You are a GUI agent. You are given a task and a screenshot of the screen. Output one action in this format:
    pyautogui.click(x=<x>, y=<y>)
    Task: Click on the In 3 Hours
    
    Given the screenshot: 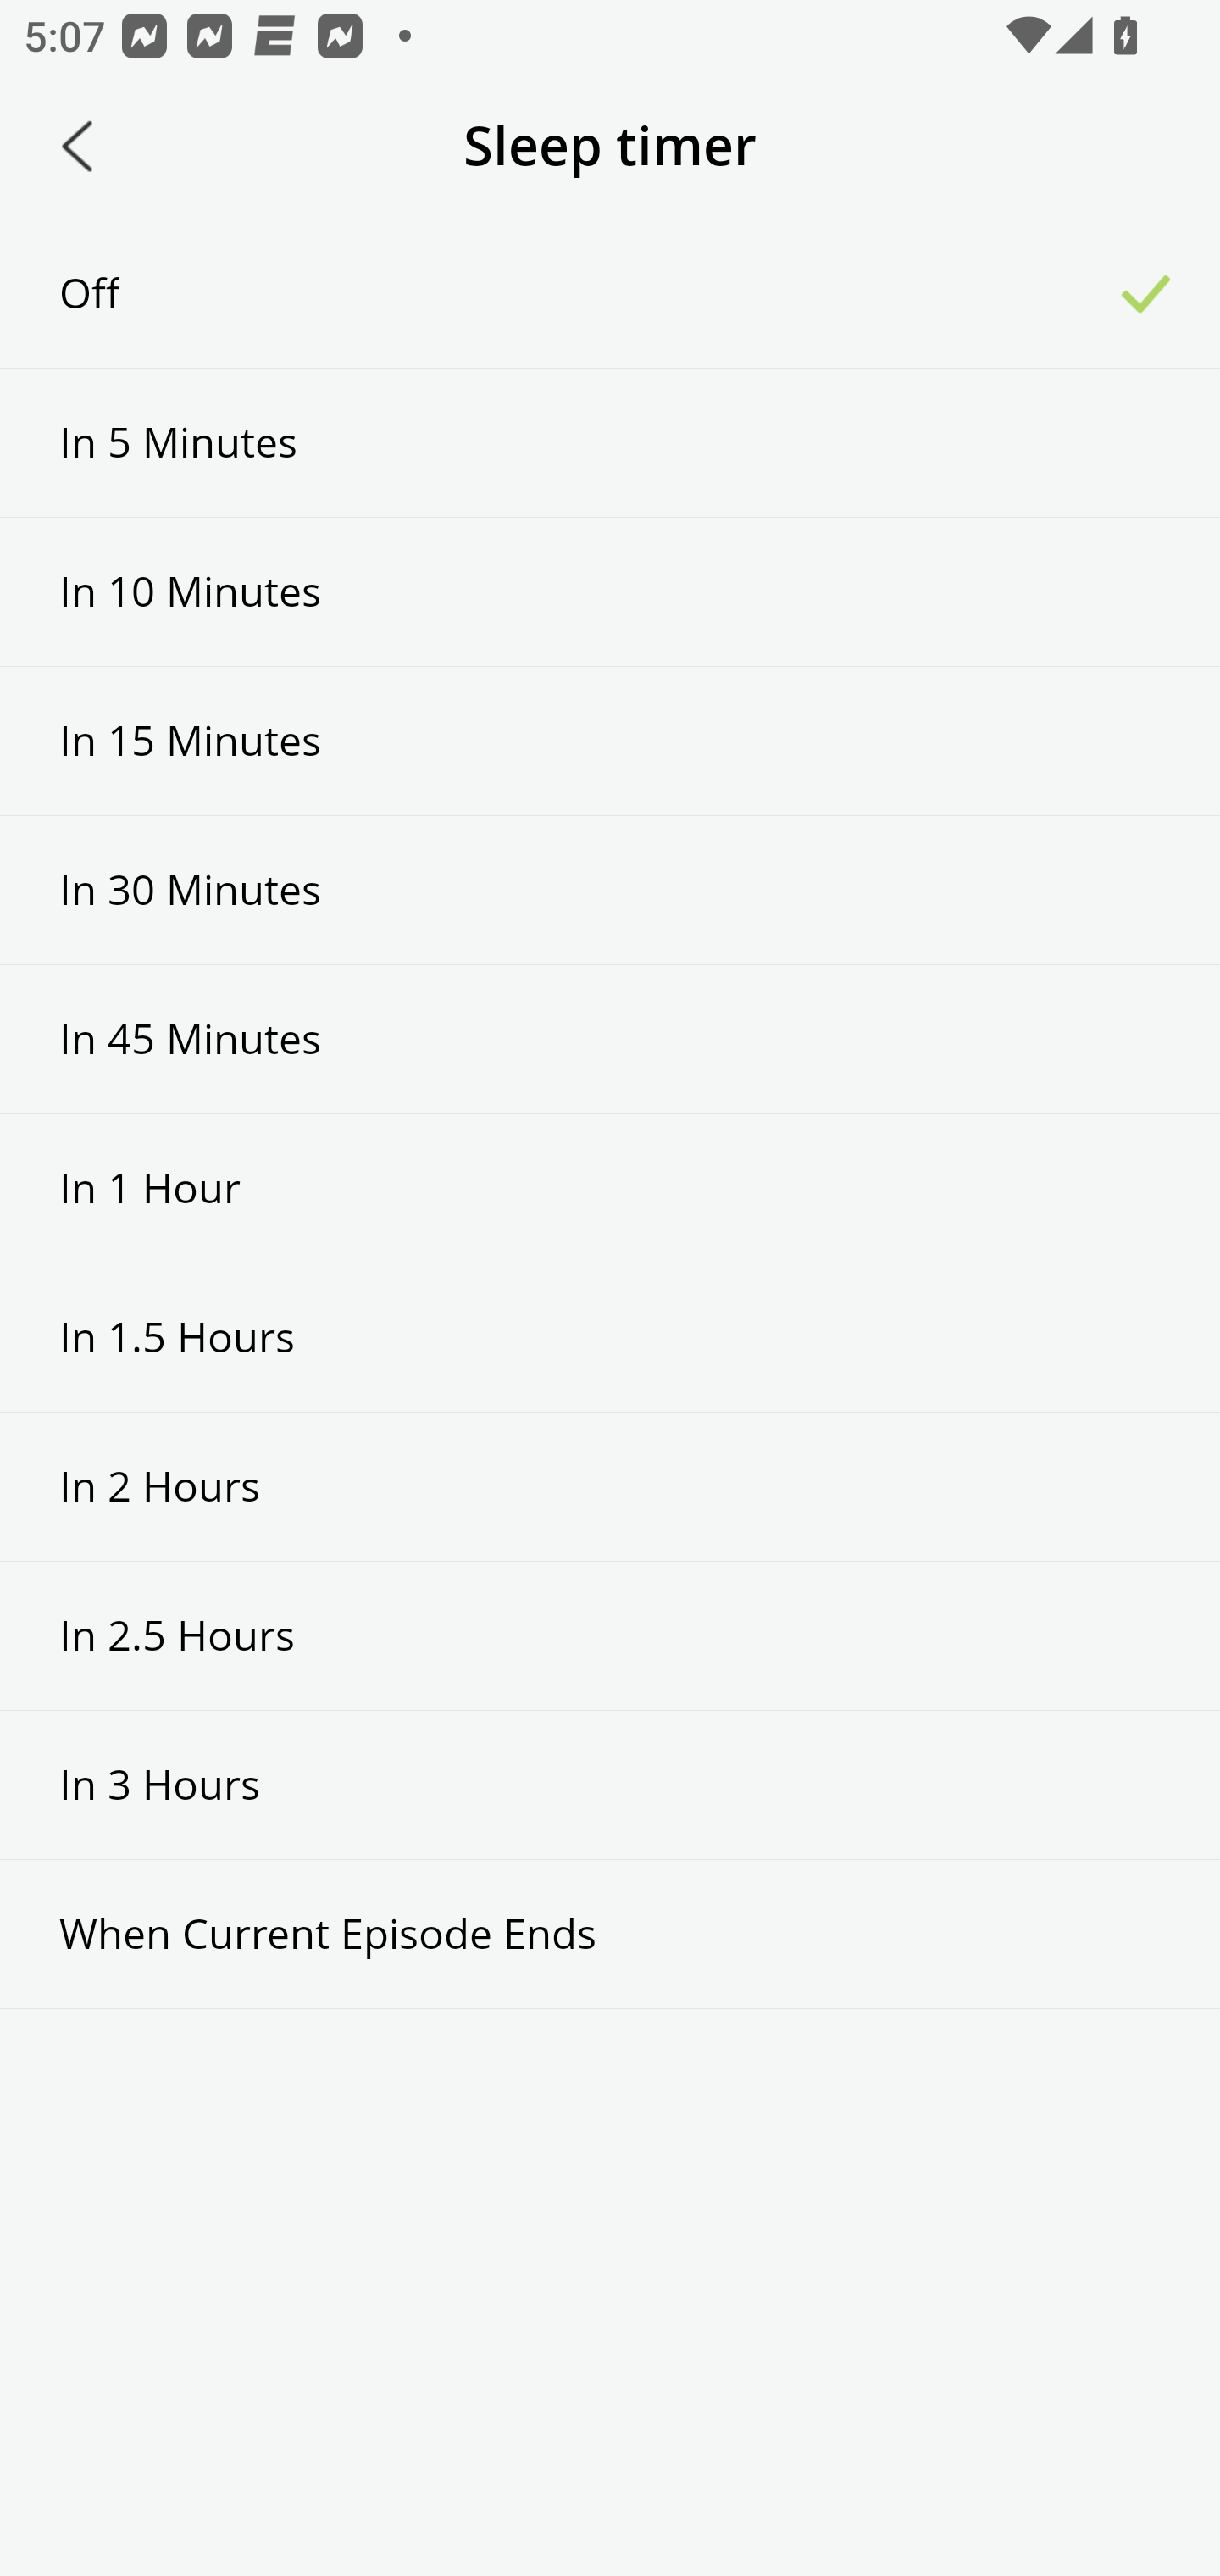 What is the action you would take?
    pyautogui.click(x=610, y=1785)
    